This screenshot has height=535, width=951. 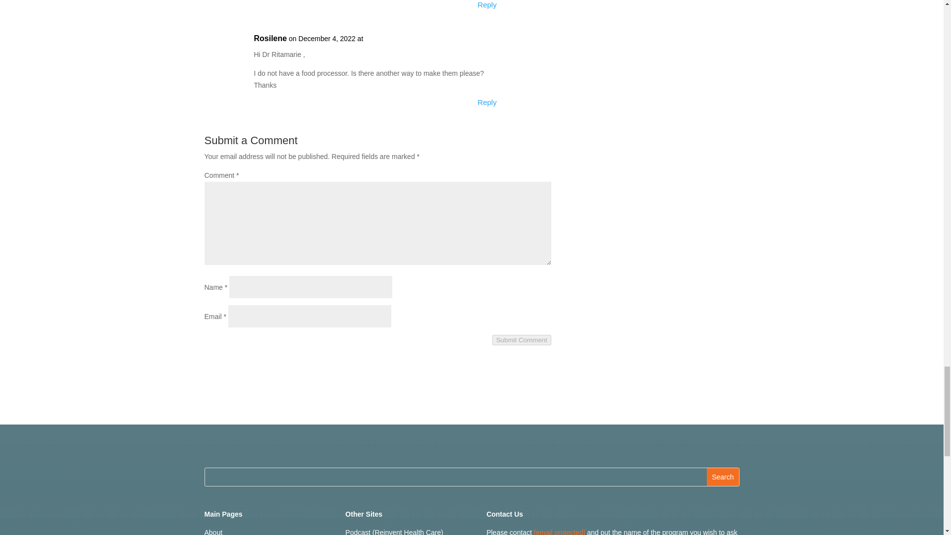 What do you see at coordinates (722, 477) in the screenshot?
I see `Search` at bounding box center [722, 477].